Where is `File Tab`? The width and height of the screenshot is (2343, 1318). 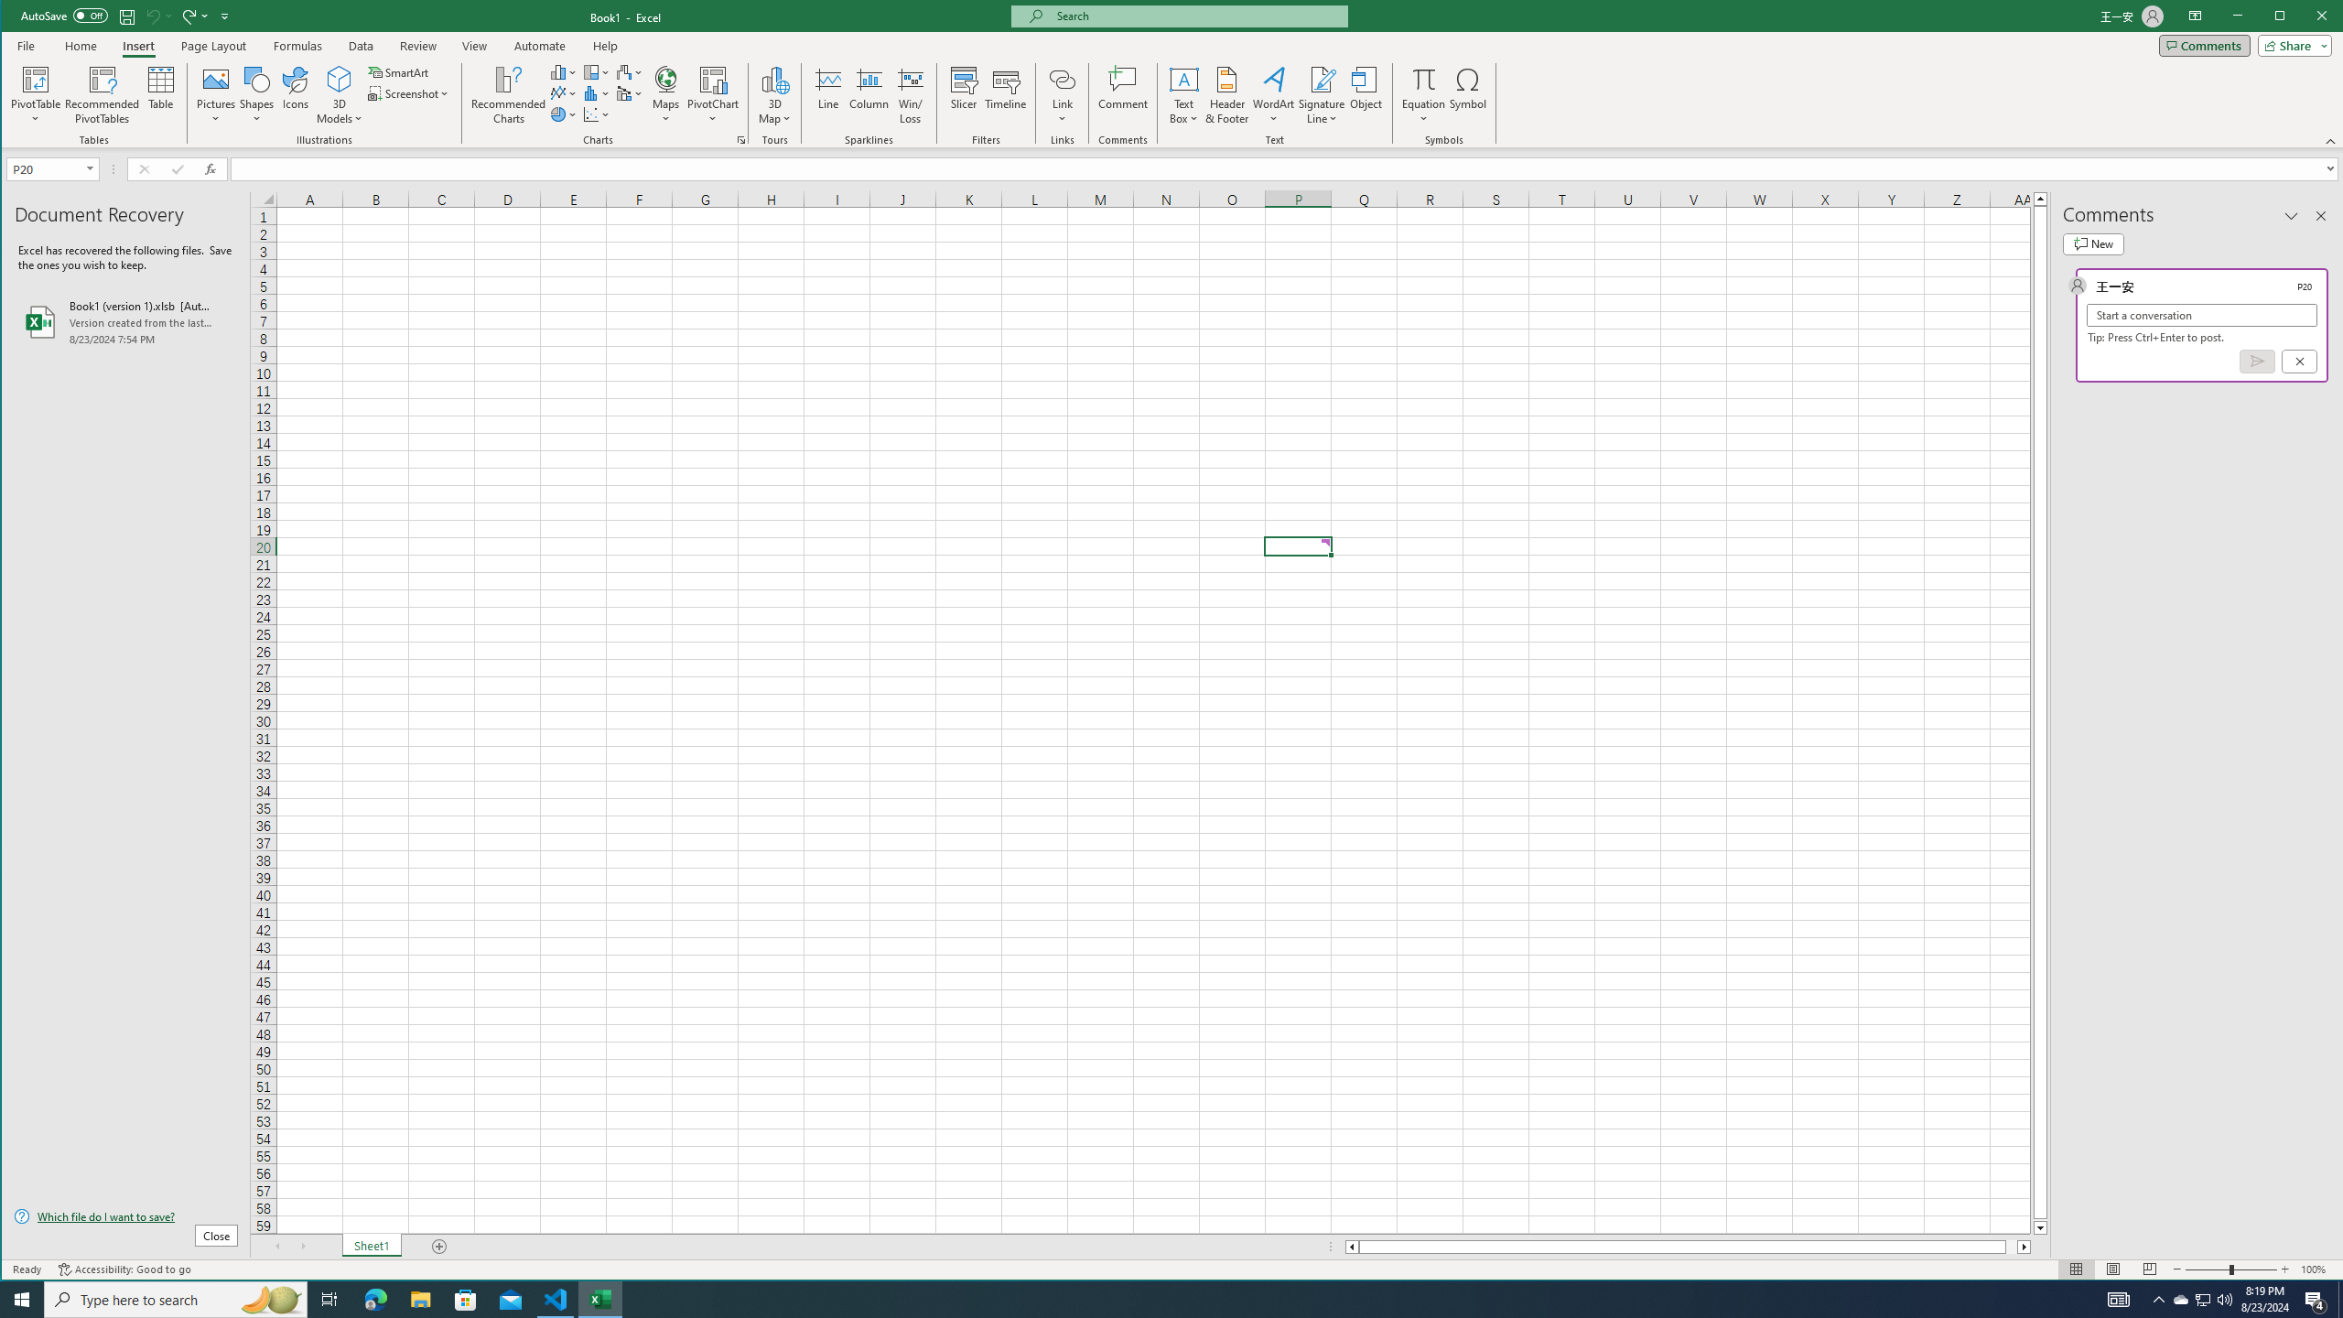 File Tab is located at coordinates (27, 45).